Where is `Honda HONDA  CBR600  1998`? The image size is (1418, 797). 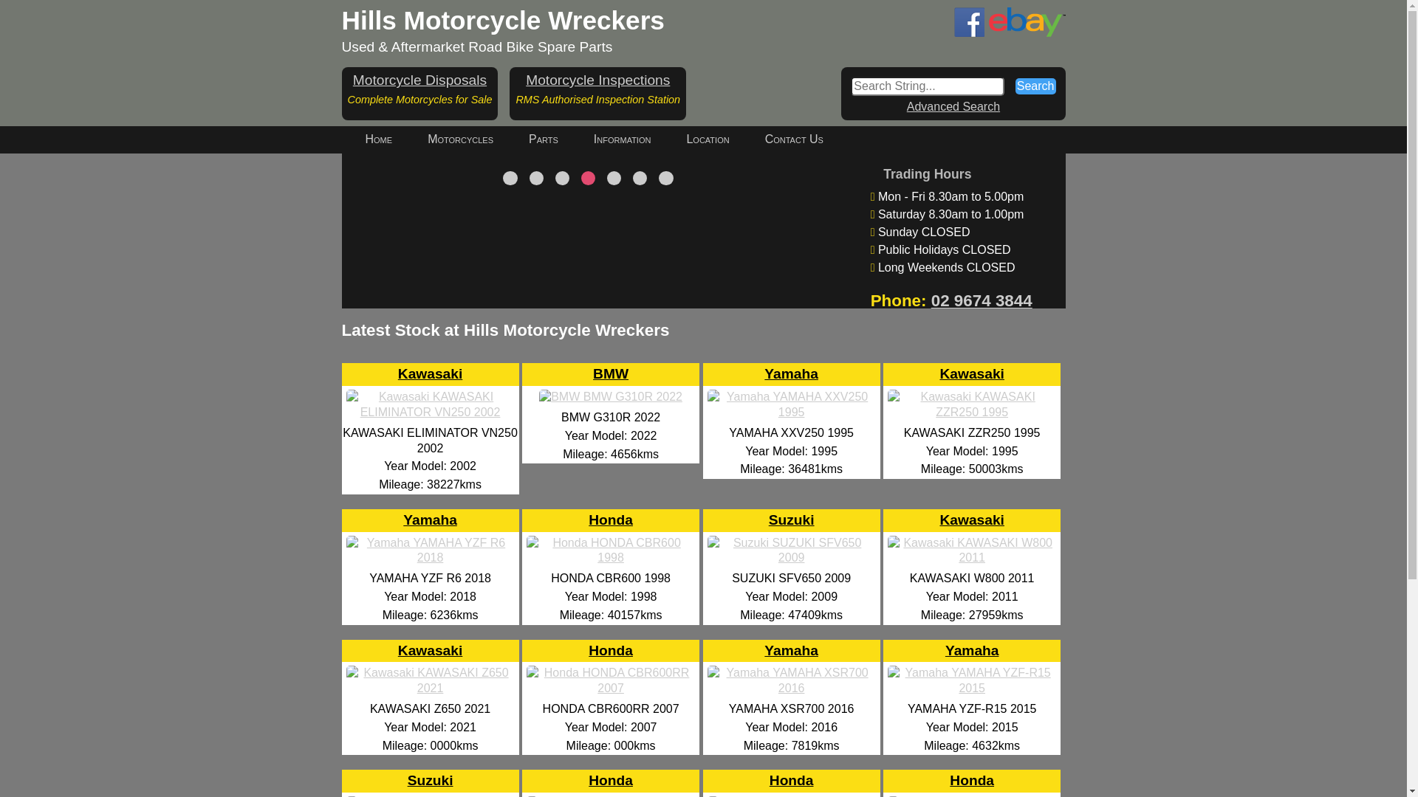 Honda HONDA  CBR600  1998 is located at coordinates (611, 558).